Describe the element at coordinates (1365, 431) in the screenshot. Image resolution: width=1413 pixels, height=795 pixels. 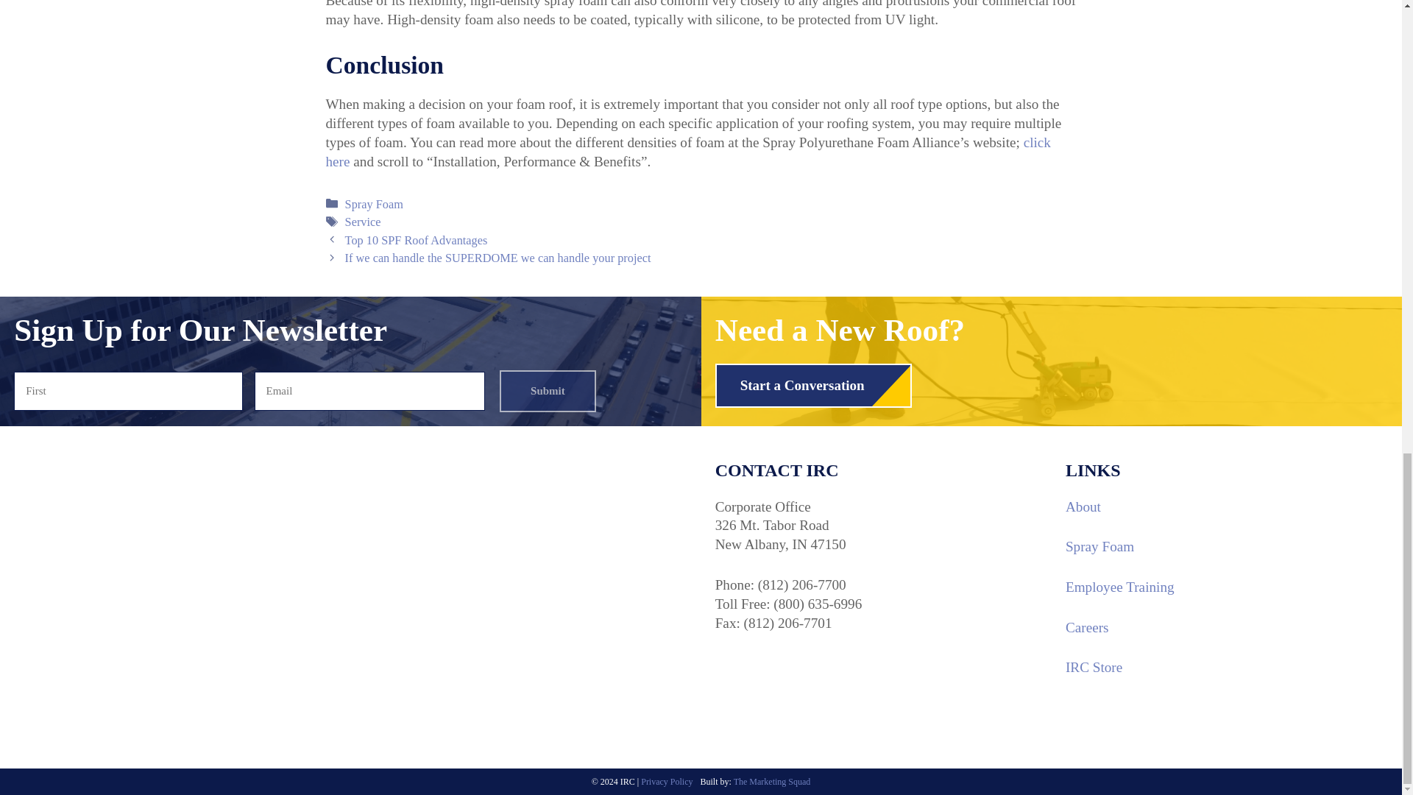
I see `Scroll back to top` at that location.